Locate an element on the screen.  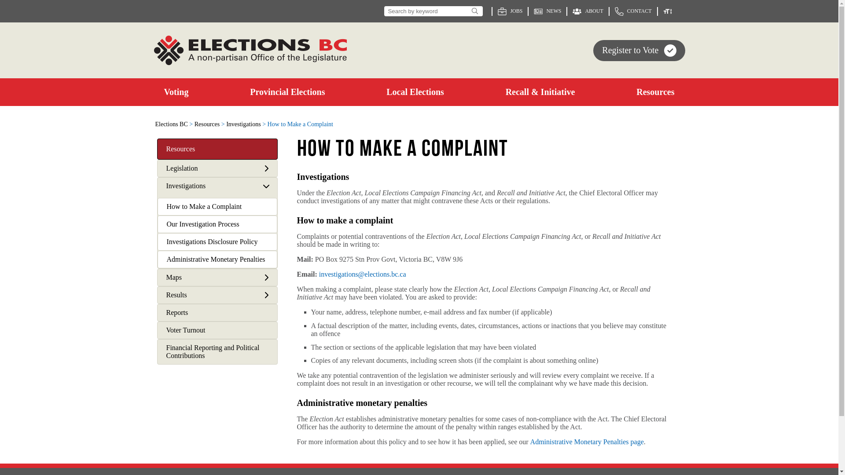
Maps is located at coordinates (174, 278).